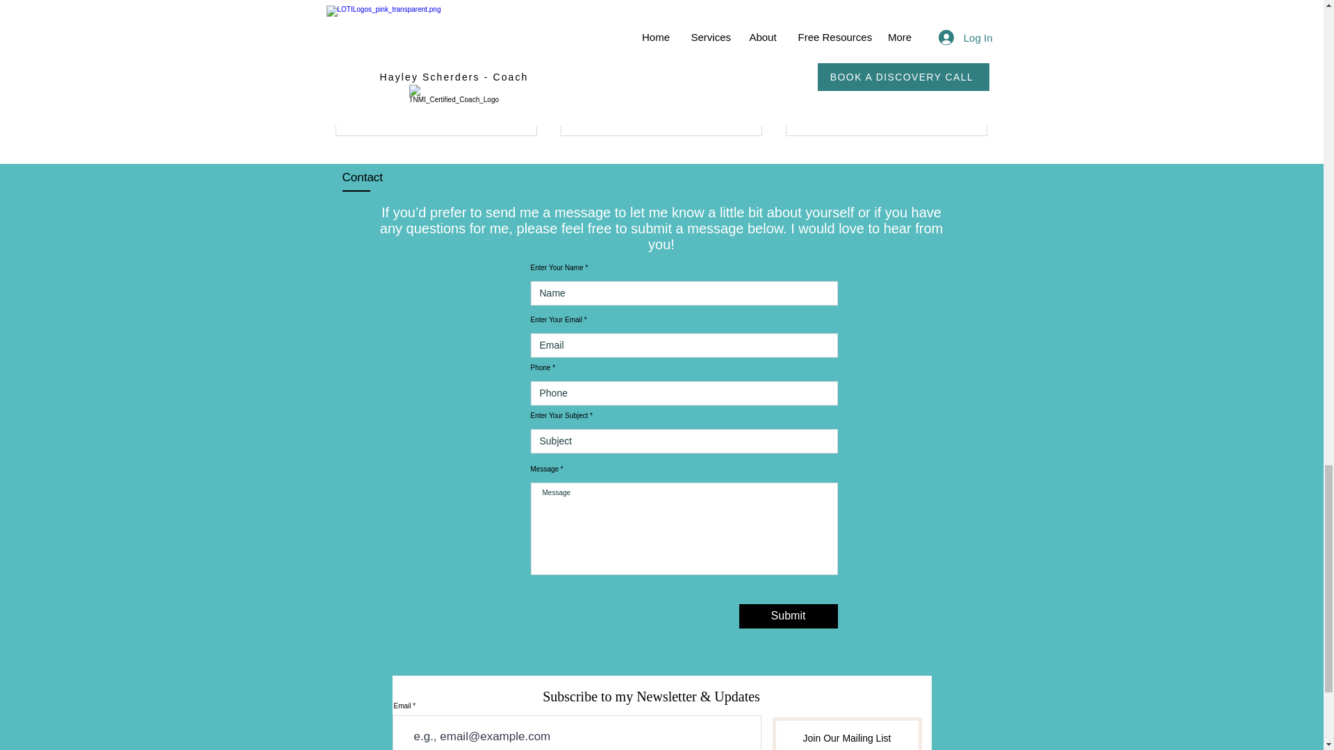 Image resolution: width=1334 pixels, height=750 pixels. Describe the element at coordinates (886, 64) in the screenshot. I see `Things I've Learned Since You've Been Gone` at that location.